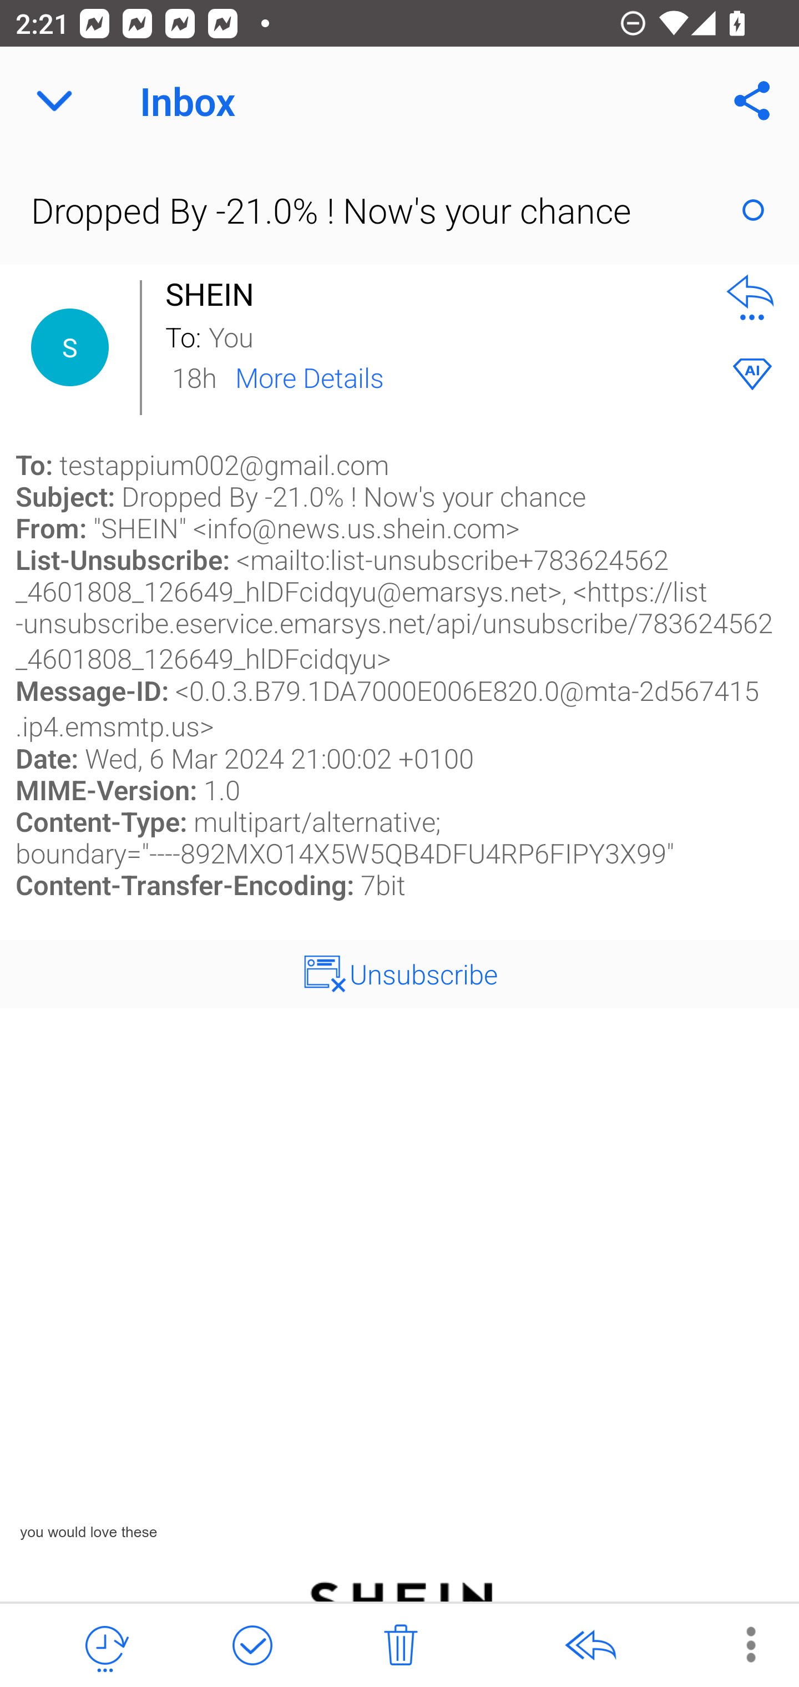 This screenshot has height=1687, width=799. What do you see at coordinates (54, 101) in the screenshot?
I see `Navigate up` at bounding box center [54, 101].